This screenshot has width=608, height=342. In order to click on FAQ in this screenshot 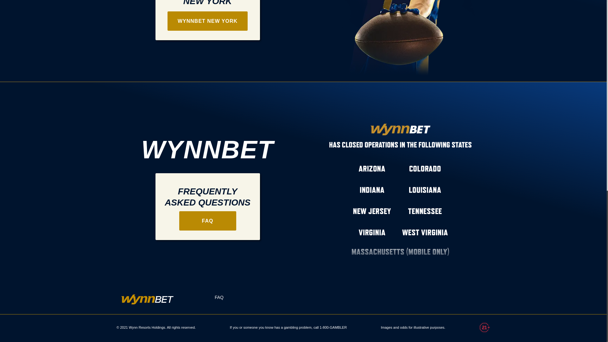, I will do `click(219, 297)`.